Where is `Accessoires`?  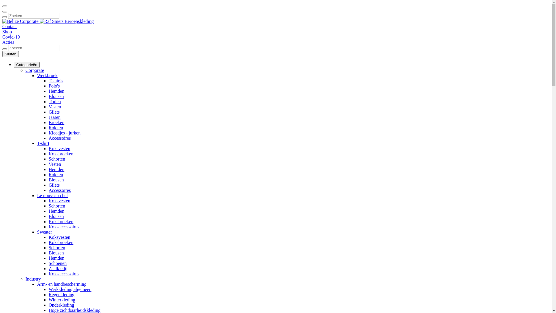
Accessoires is located at coordinates (60, 190).